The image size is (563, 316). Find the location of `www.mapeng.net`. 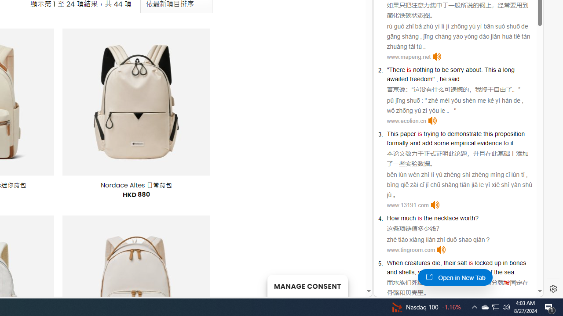

www.mapeng.net is located at coordinates (409, 56).